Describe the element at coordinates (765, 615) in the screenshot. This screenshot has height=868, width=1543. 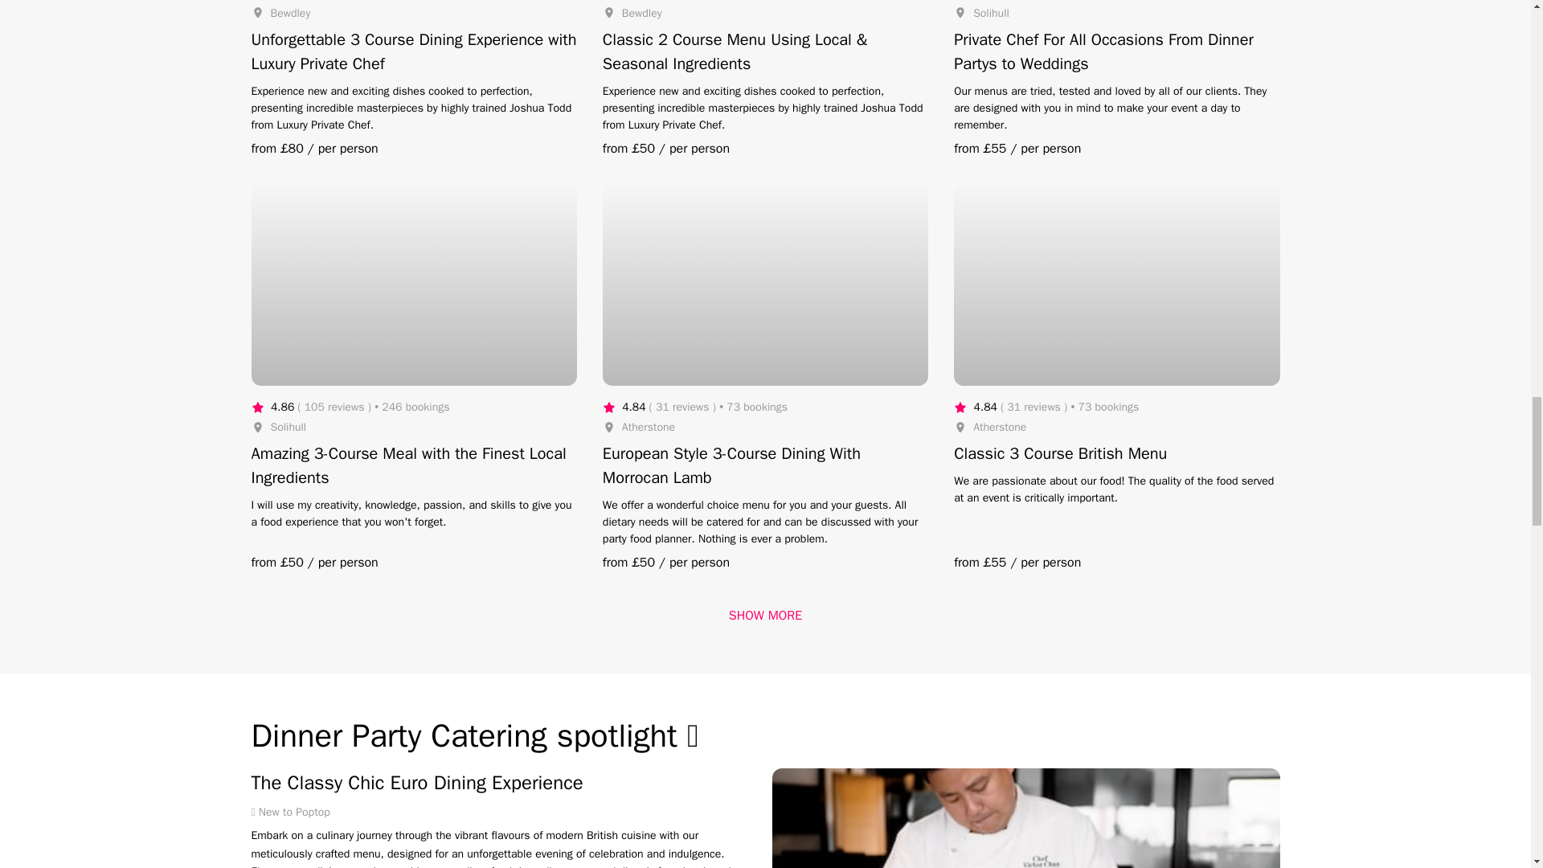
I see `SHOW MORE` at that location.